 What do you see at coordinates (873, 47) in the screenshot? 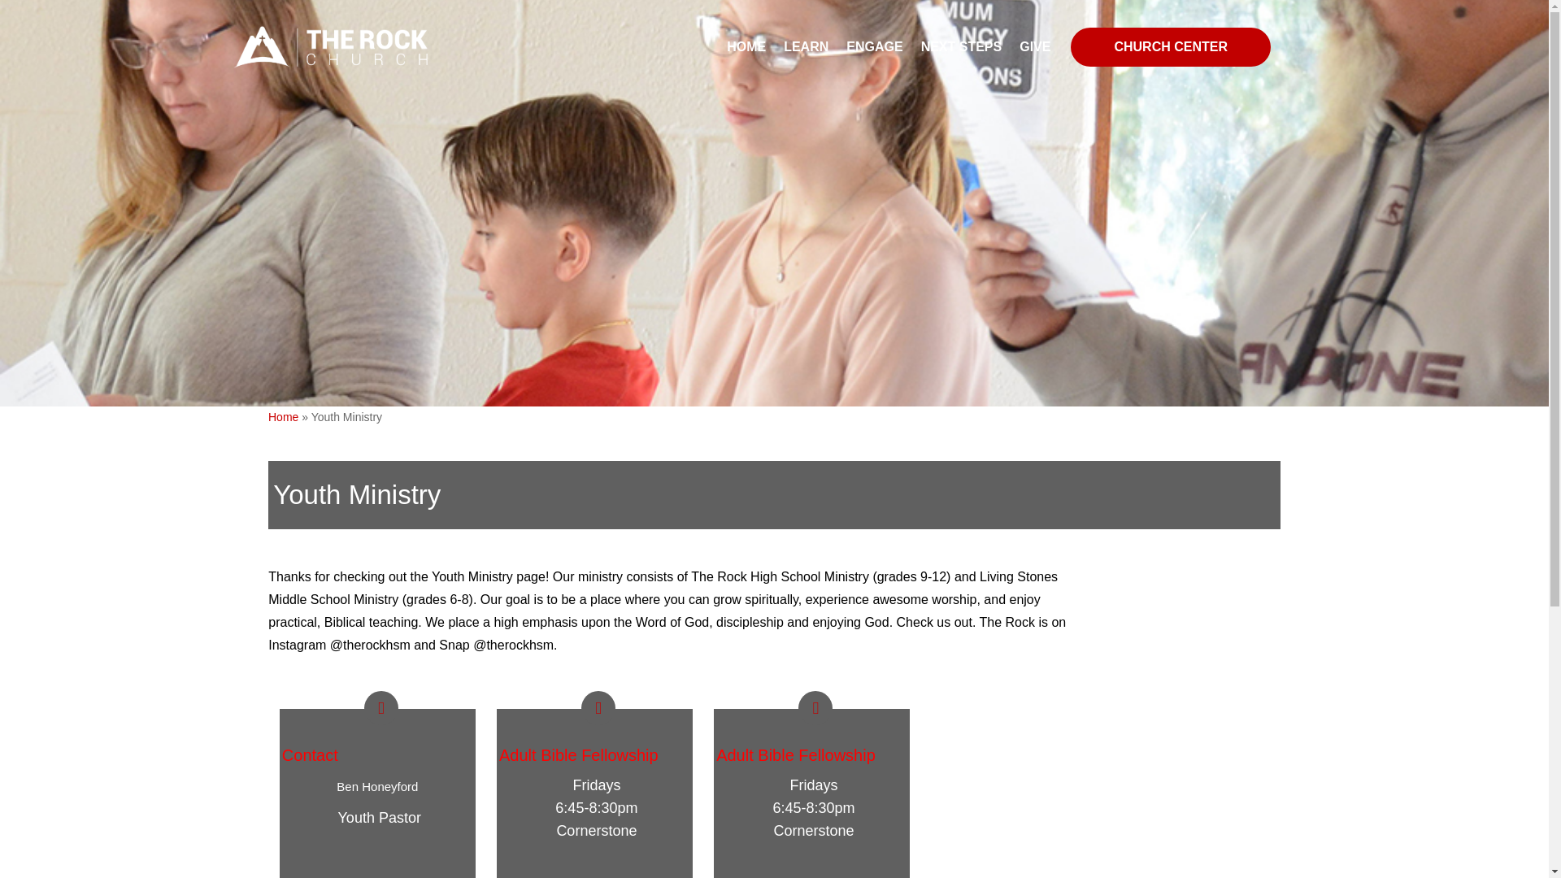
I see `ENGAGE` at bounding box center [873, 47].